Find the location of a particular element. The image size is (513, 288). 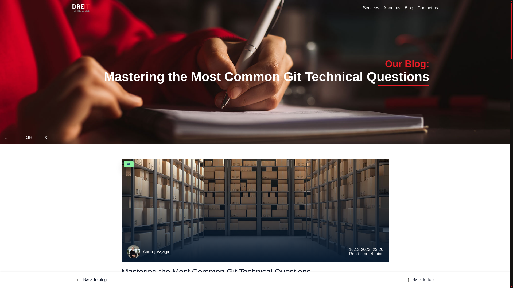

Services is located at coordinates (370, 7).